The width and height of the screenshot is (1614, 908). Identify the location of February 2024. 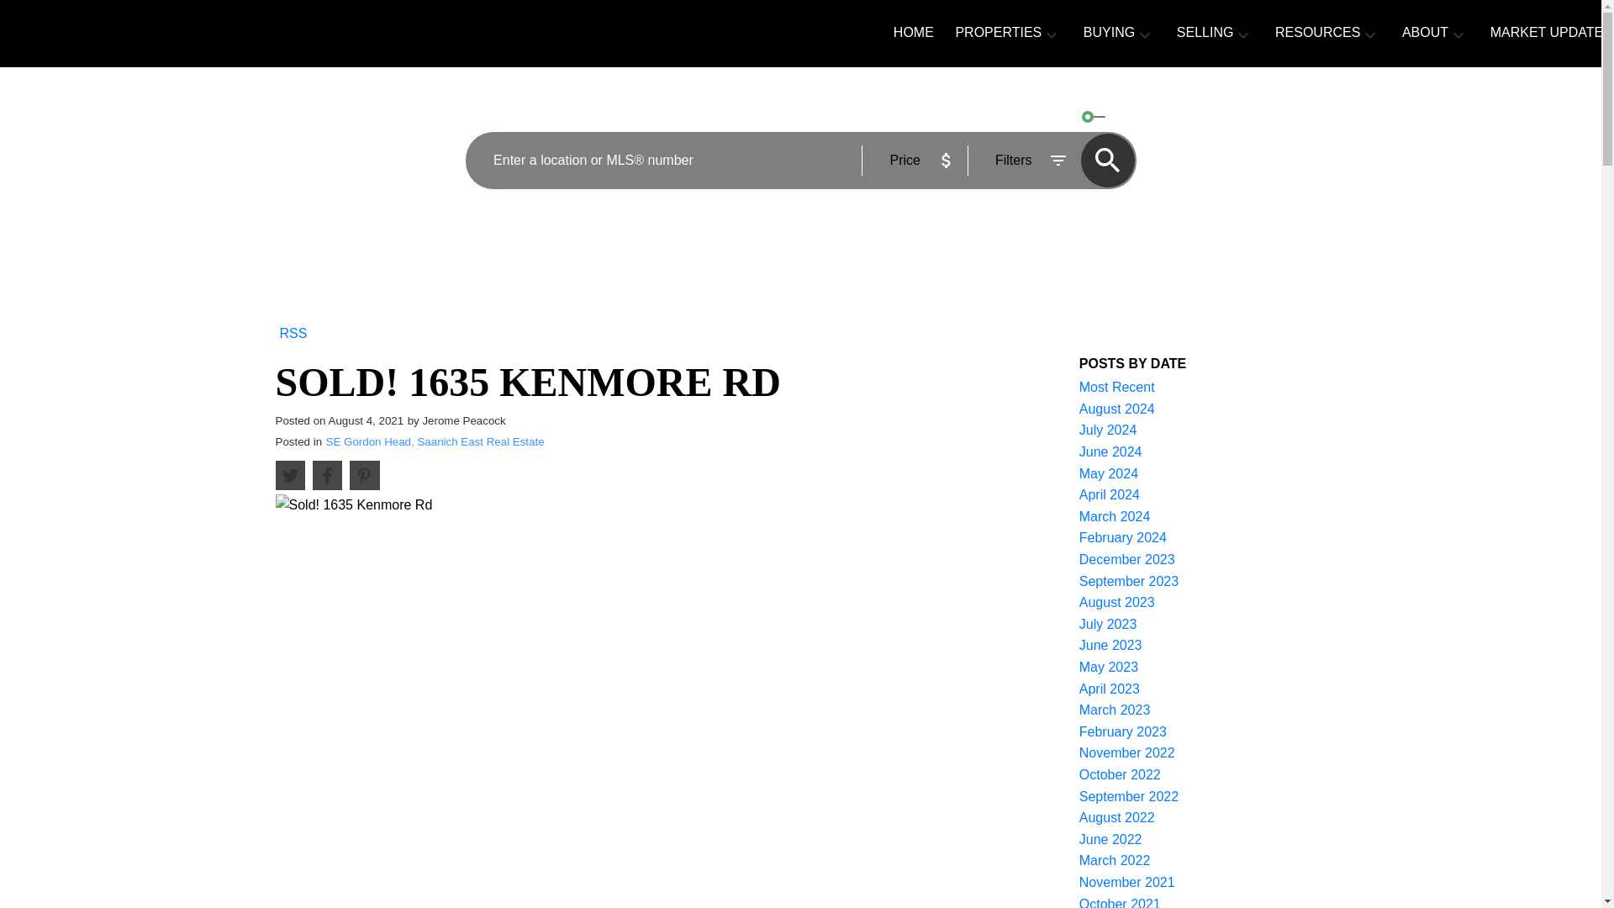
(1123, 537).